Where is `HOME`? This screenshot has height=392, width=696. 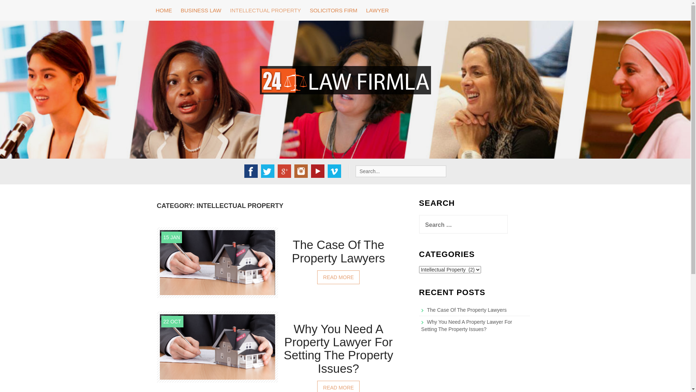
HOME is located at coordinates (164, 10).